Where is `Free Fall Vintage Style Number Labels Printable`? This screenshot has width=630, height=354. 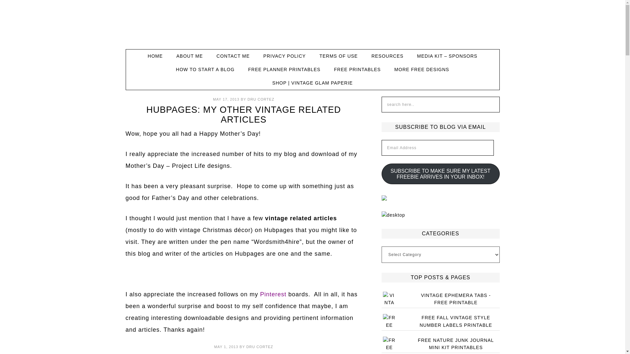
Free Fall Vintage Style Number Labels Printable is located at coordinates (455, 321).